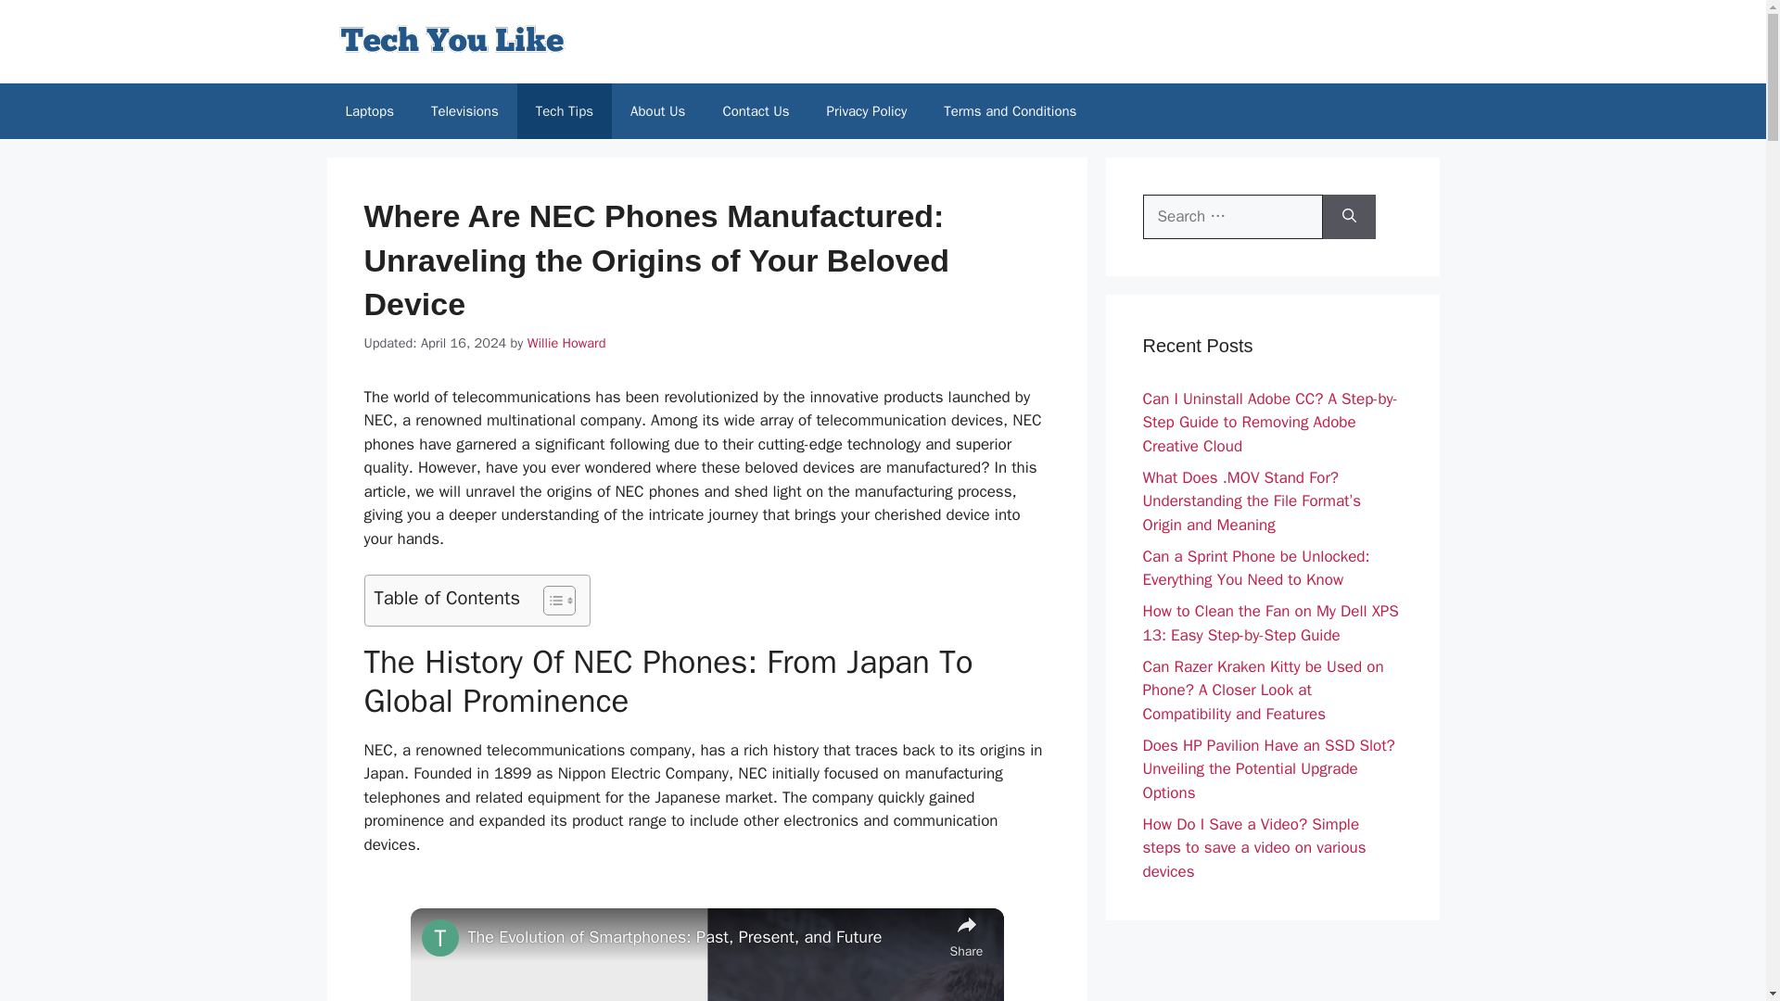 The image size is (1780, 1001). Describe the element at coordinates (465, 111) in the screenshot. I see `Televisions` at that location.